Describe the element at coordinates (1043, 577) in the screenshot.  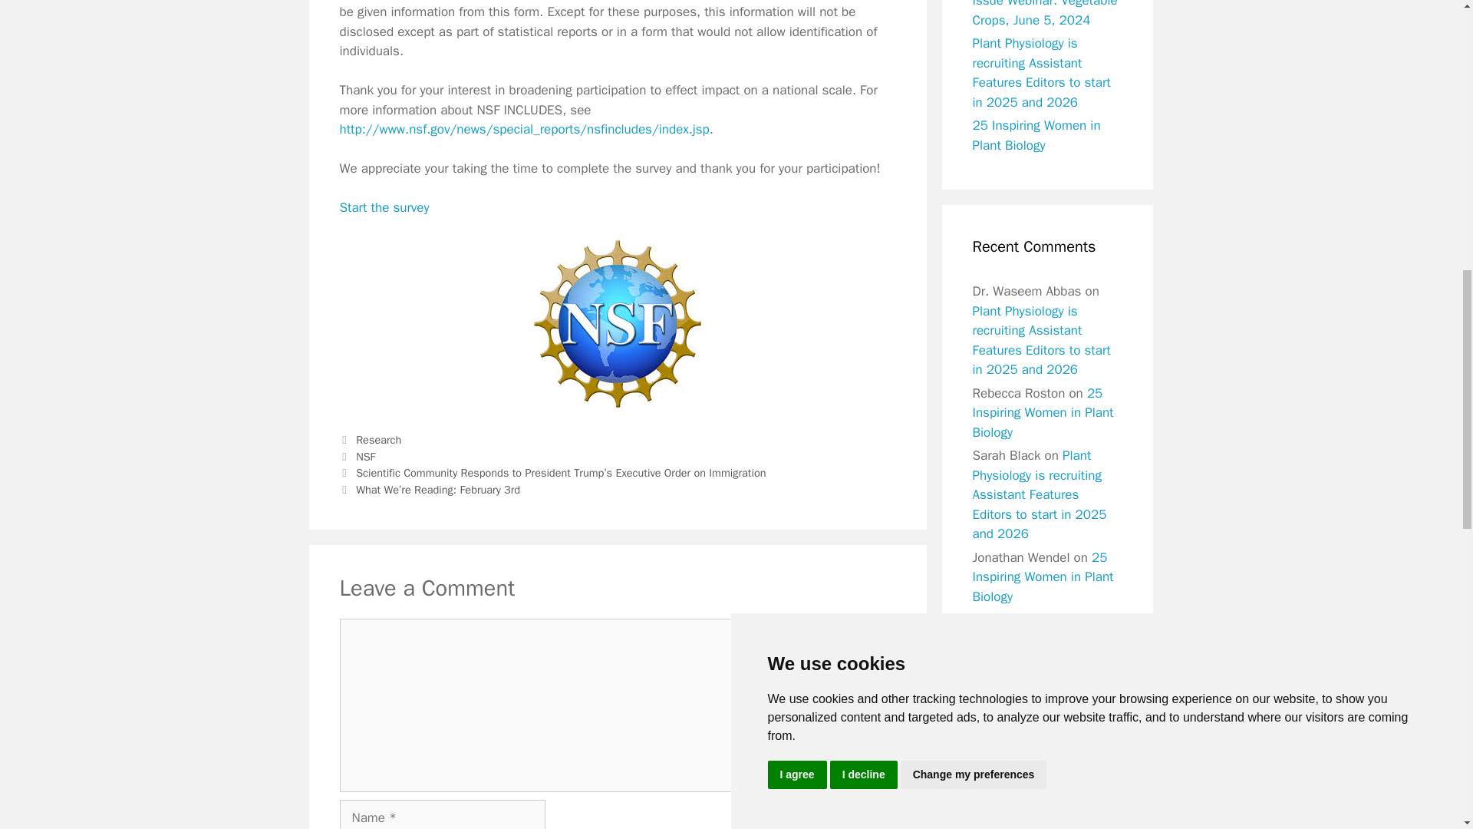
I see `25 Inspiring Women in Plant Biology` at that location.